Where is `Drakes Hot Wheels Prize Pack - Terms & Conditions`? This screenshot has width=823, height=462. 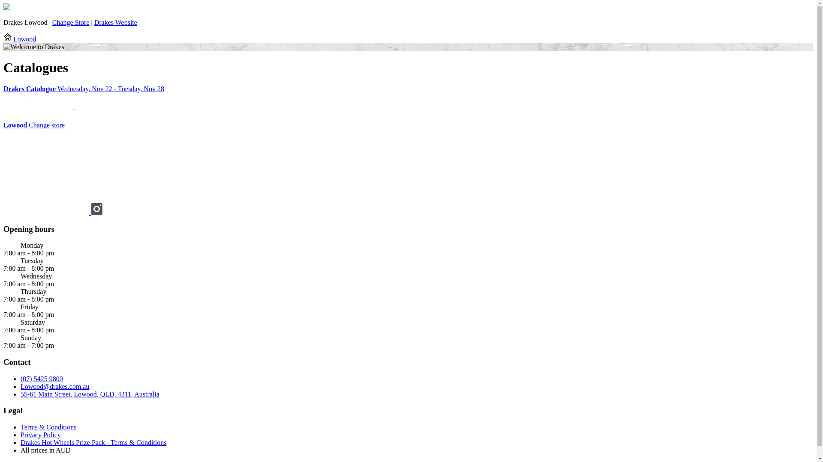 Drakes Hot Wheels Prize Pack - Terms & Conditions is located at coordinates (93, 442).